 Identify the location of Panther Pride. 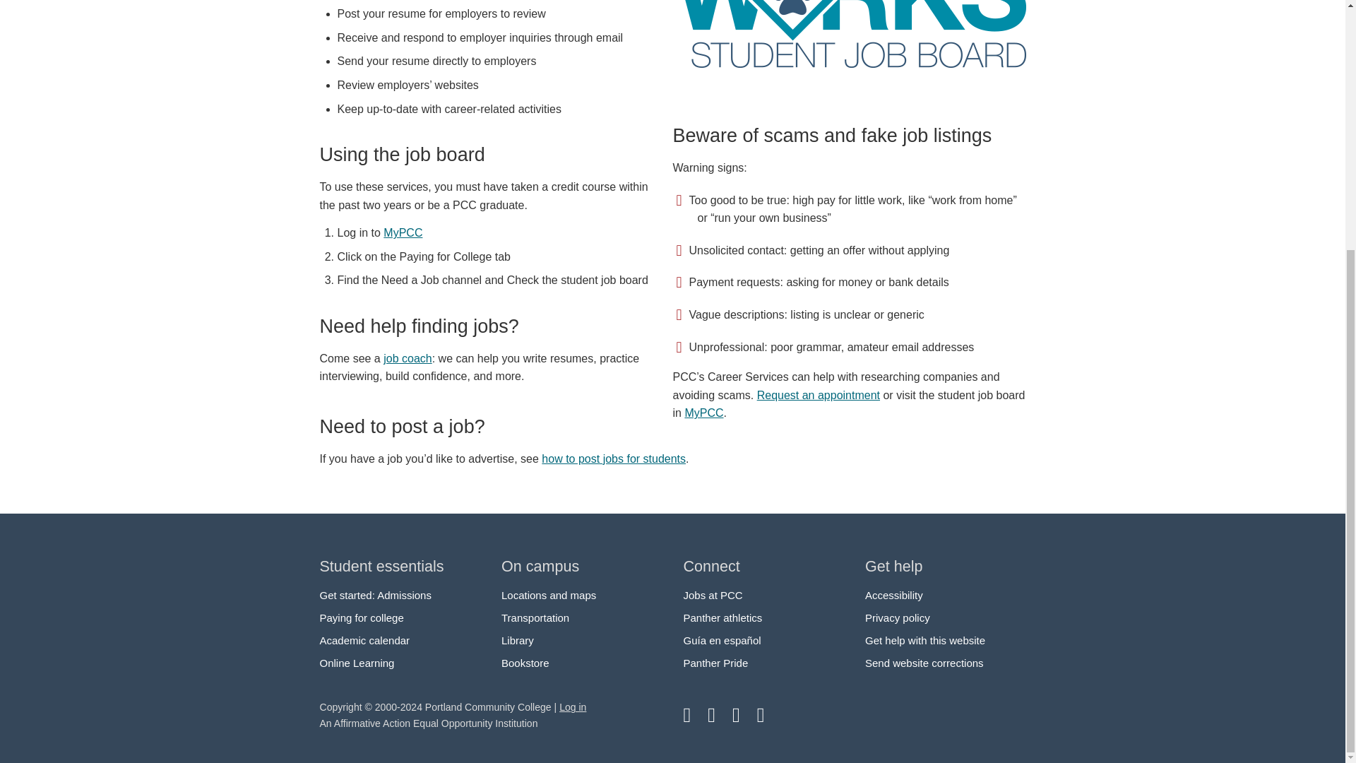
(715, 663).